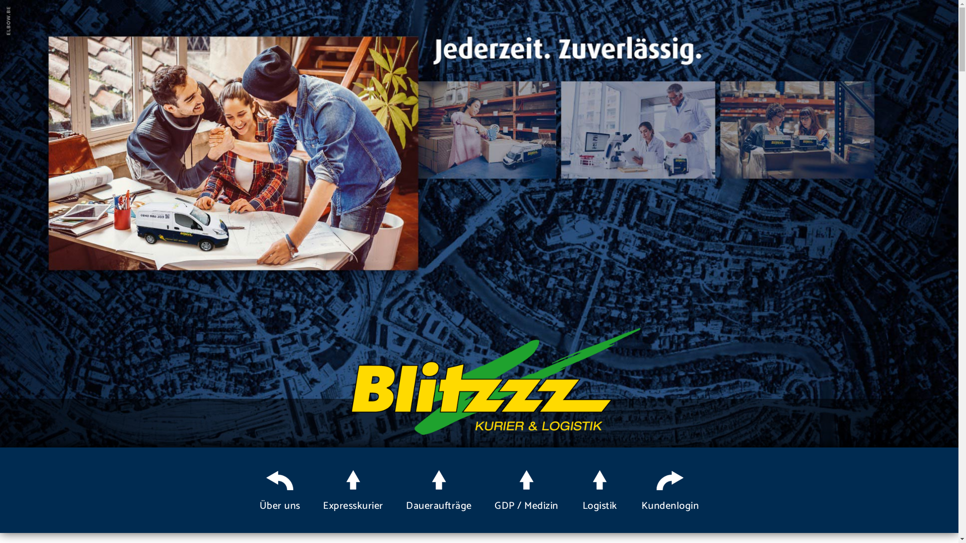 The height and width of the screenshot is (543, 966). Describe the element at coordinates (600, 492) in the screenshot. I see `Logistik` at that location.